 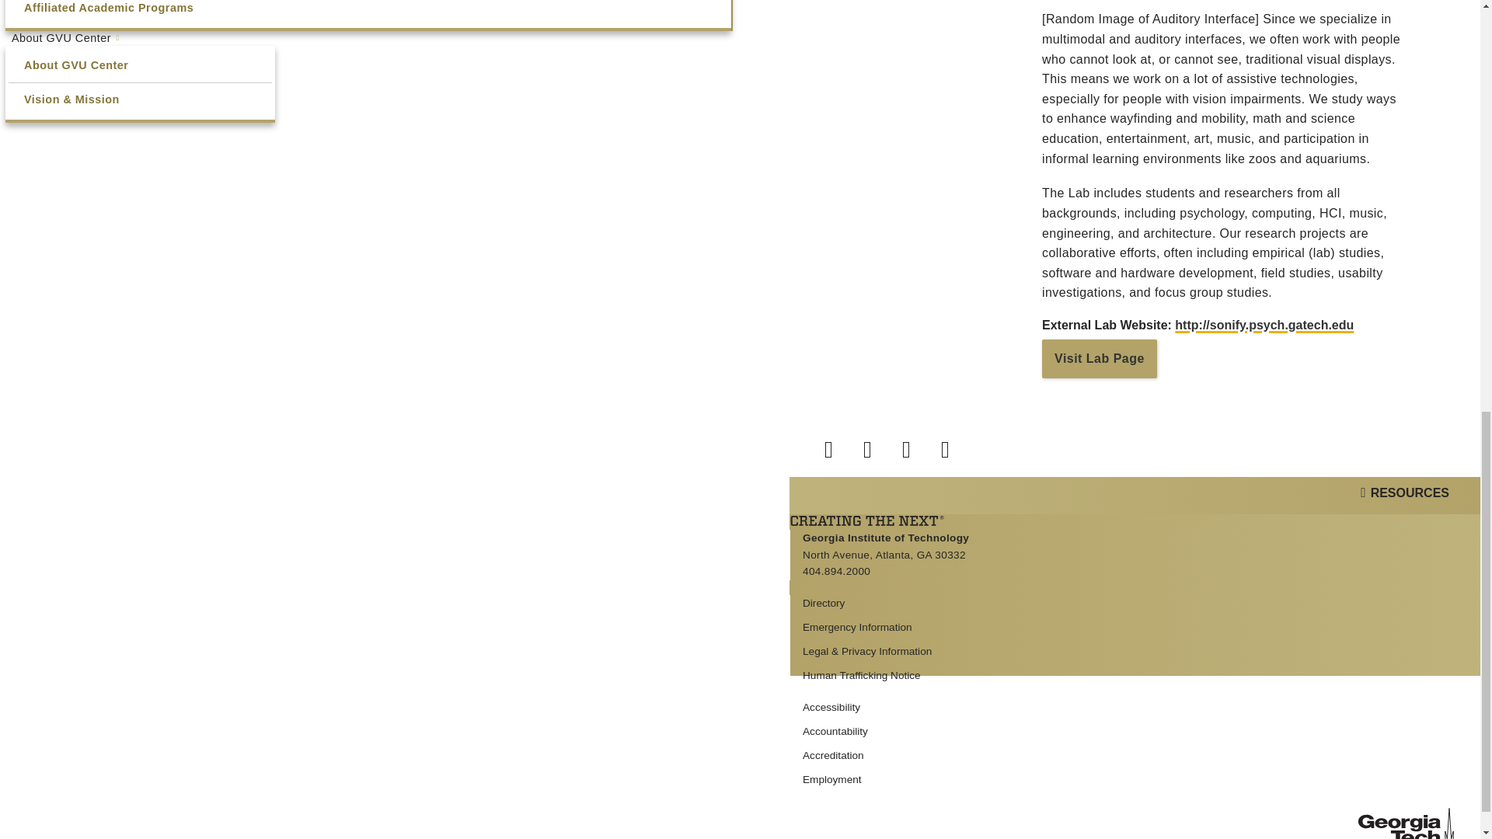 I want to click on About GVU Center, so click(x=140, y=38).